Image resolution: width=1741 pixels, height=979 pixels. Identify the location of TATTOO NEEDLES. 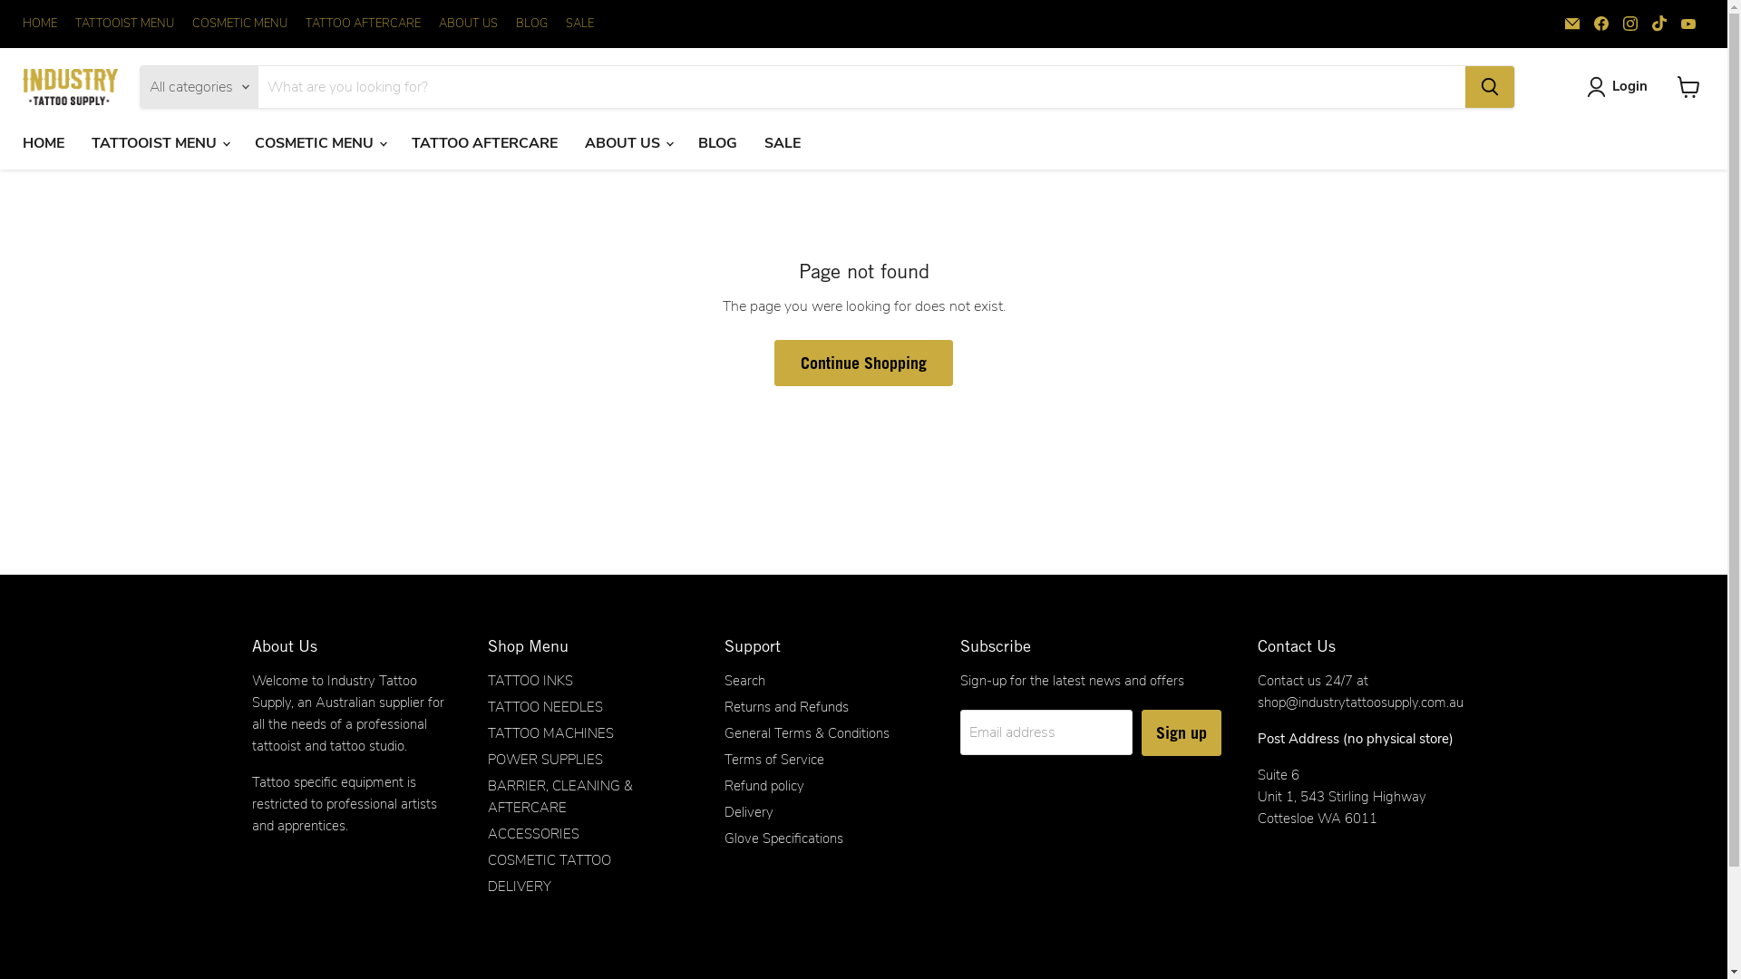
(546, 707).